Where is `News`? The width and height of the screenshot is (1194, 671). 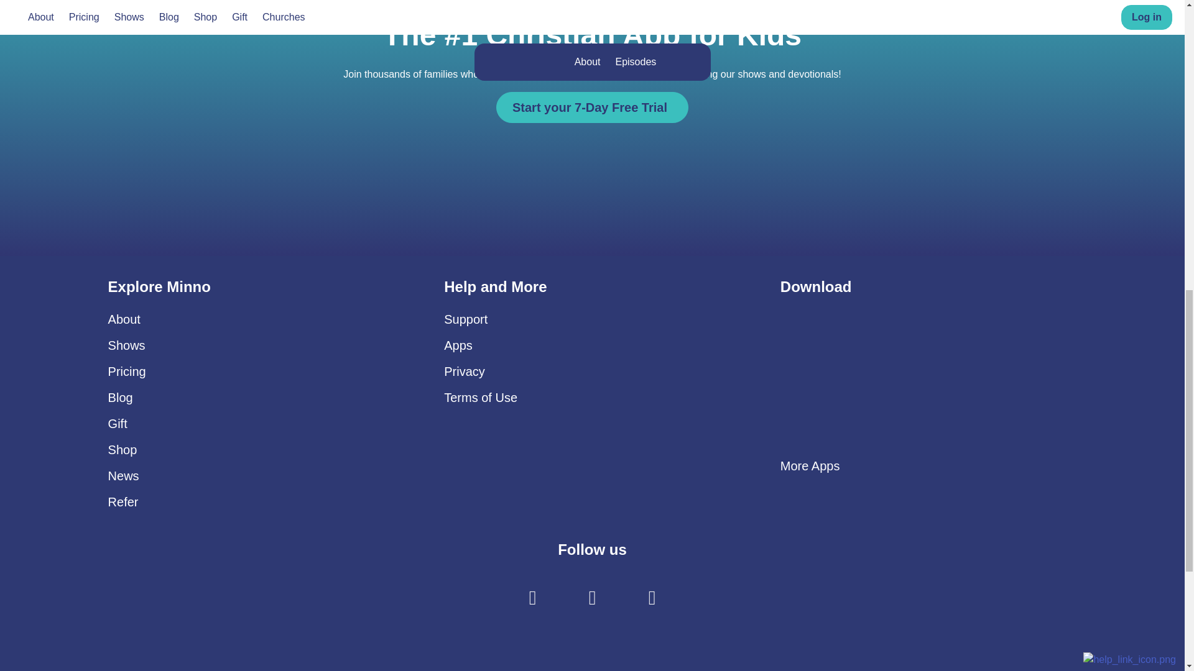
News is located at coordinates (124, 475).